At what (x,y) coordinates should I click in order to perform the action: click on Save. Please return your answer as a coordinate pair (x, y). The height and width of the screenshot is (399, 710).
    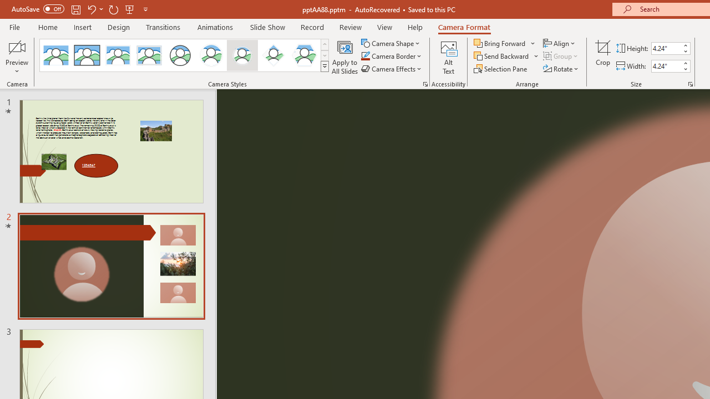
    Looking at the image, I should click on (75, 9).